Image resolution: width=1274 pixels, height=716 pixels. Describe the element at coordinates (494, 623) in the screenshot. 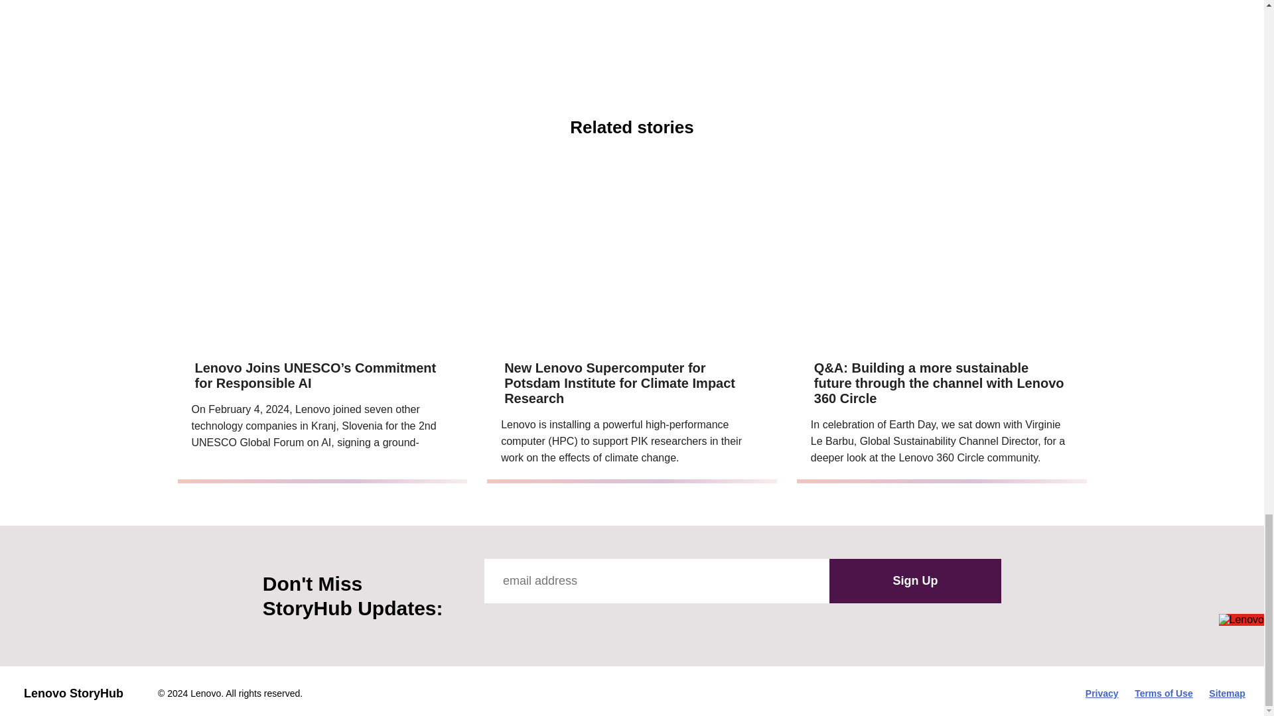

I see `Facebook` at that location.